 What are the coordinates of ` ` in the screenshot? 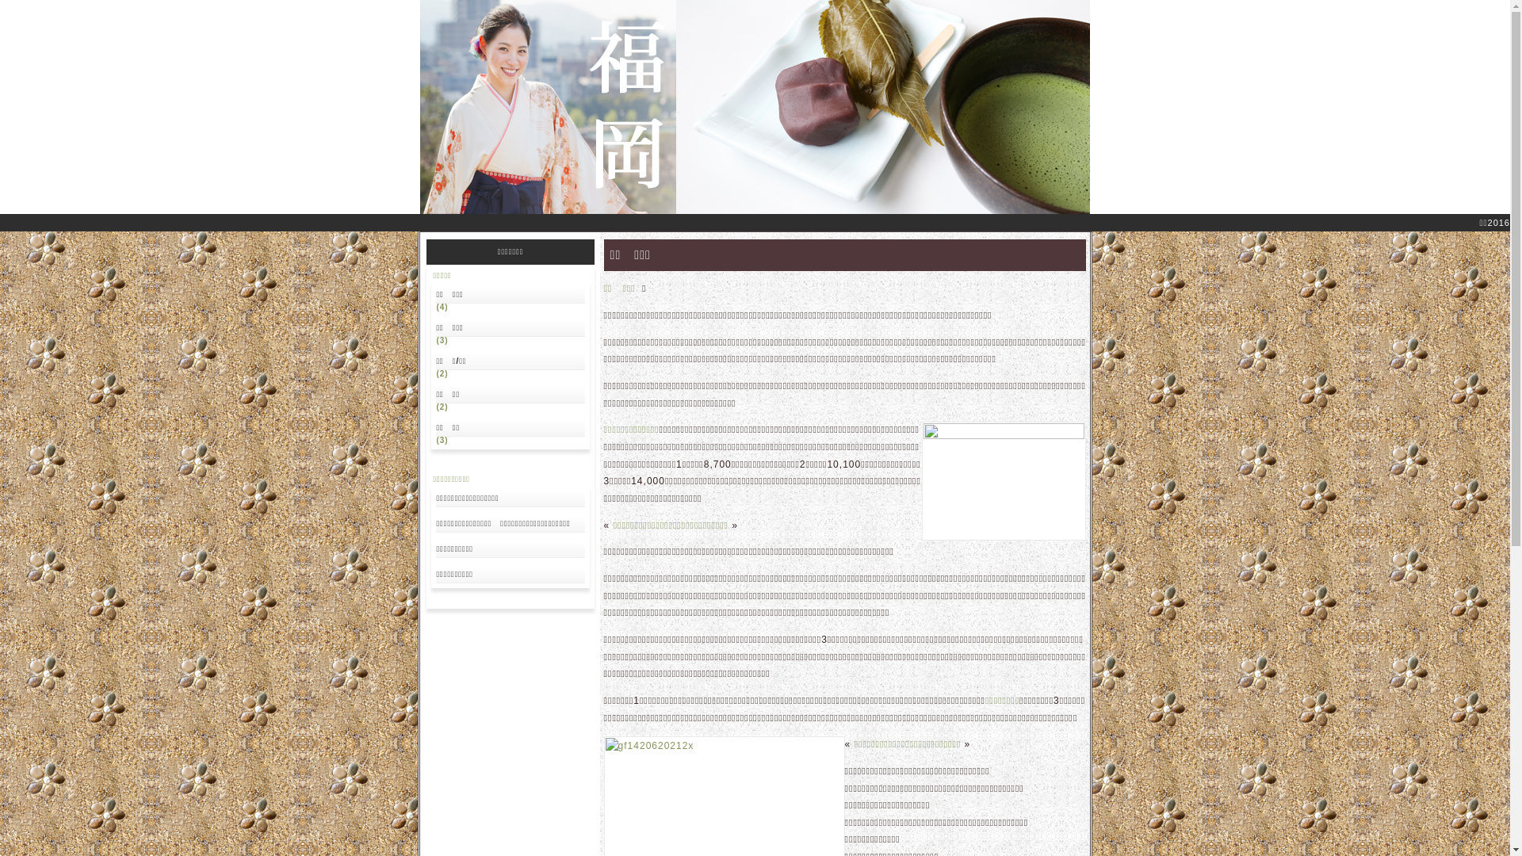 It's located at (762, 107).